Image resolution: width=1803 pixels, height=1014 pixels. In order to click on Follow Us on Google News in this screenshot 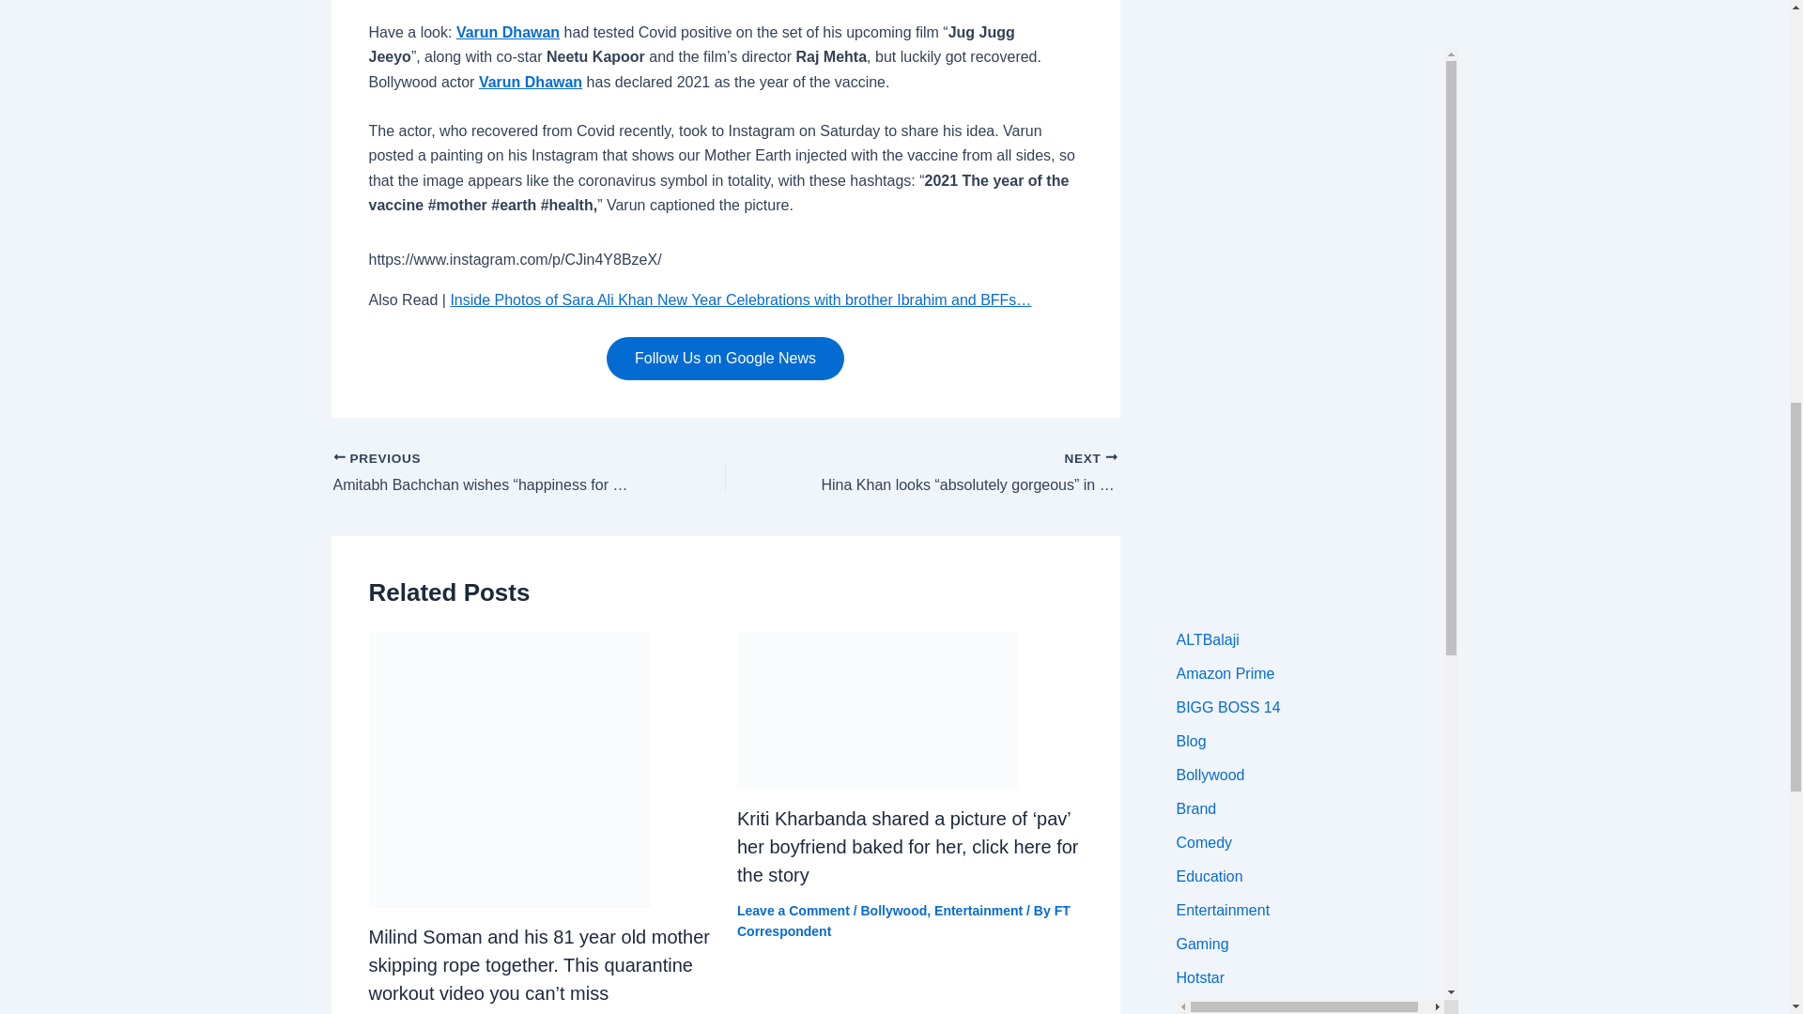, I will do `click(725, 359)`.